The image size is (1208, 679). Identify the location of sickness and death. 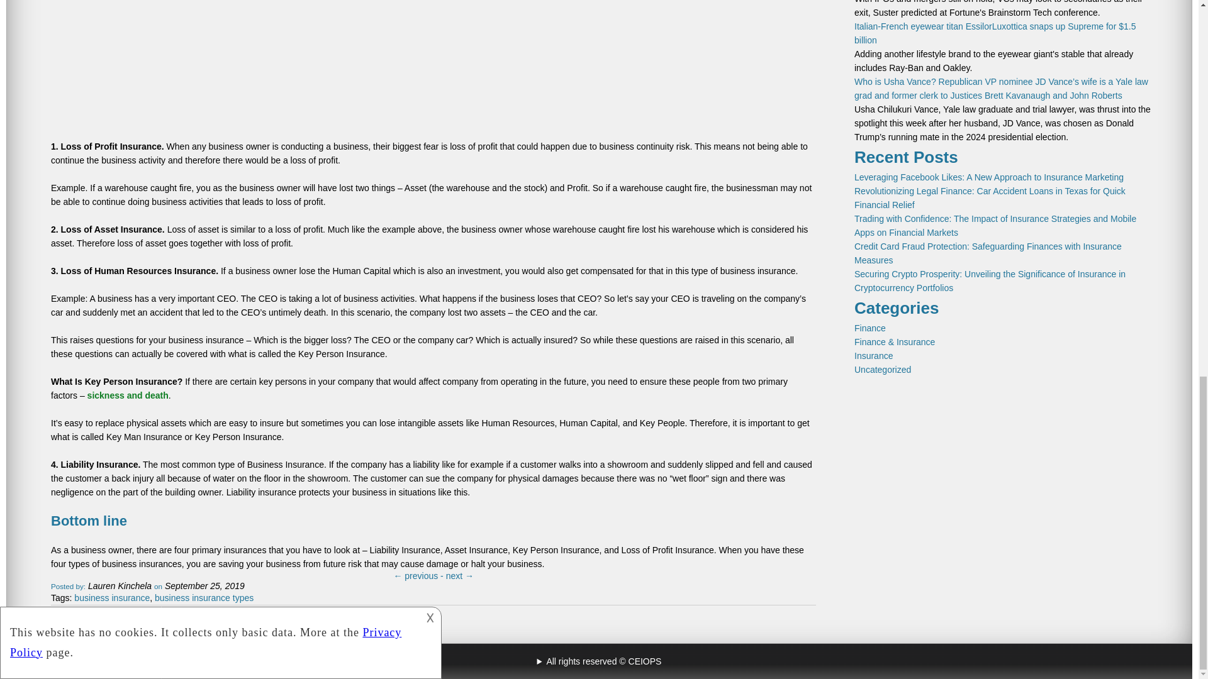
(128, 395).